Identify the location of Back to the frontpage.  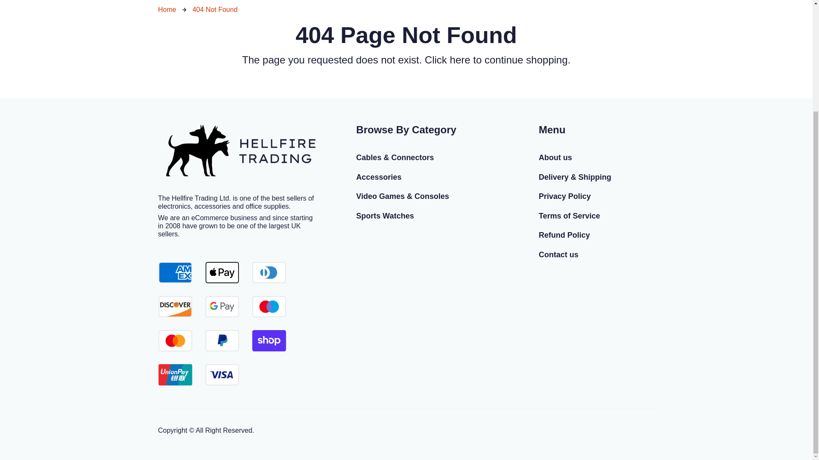
(167, 10).